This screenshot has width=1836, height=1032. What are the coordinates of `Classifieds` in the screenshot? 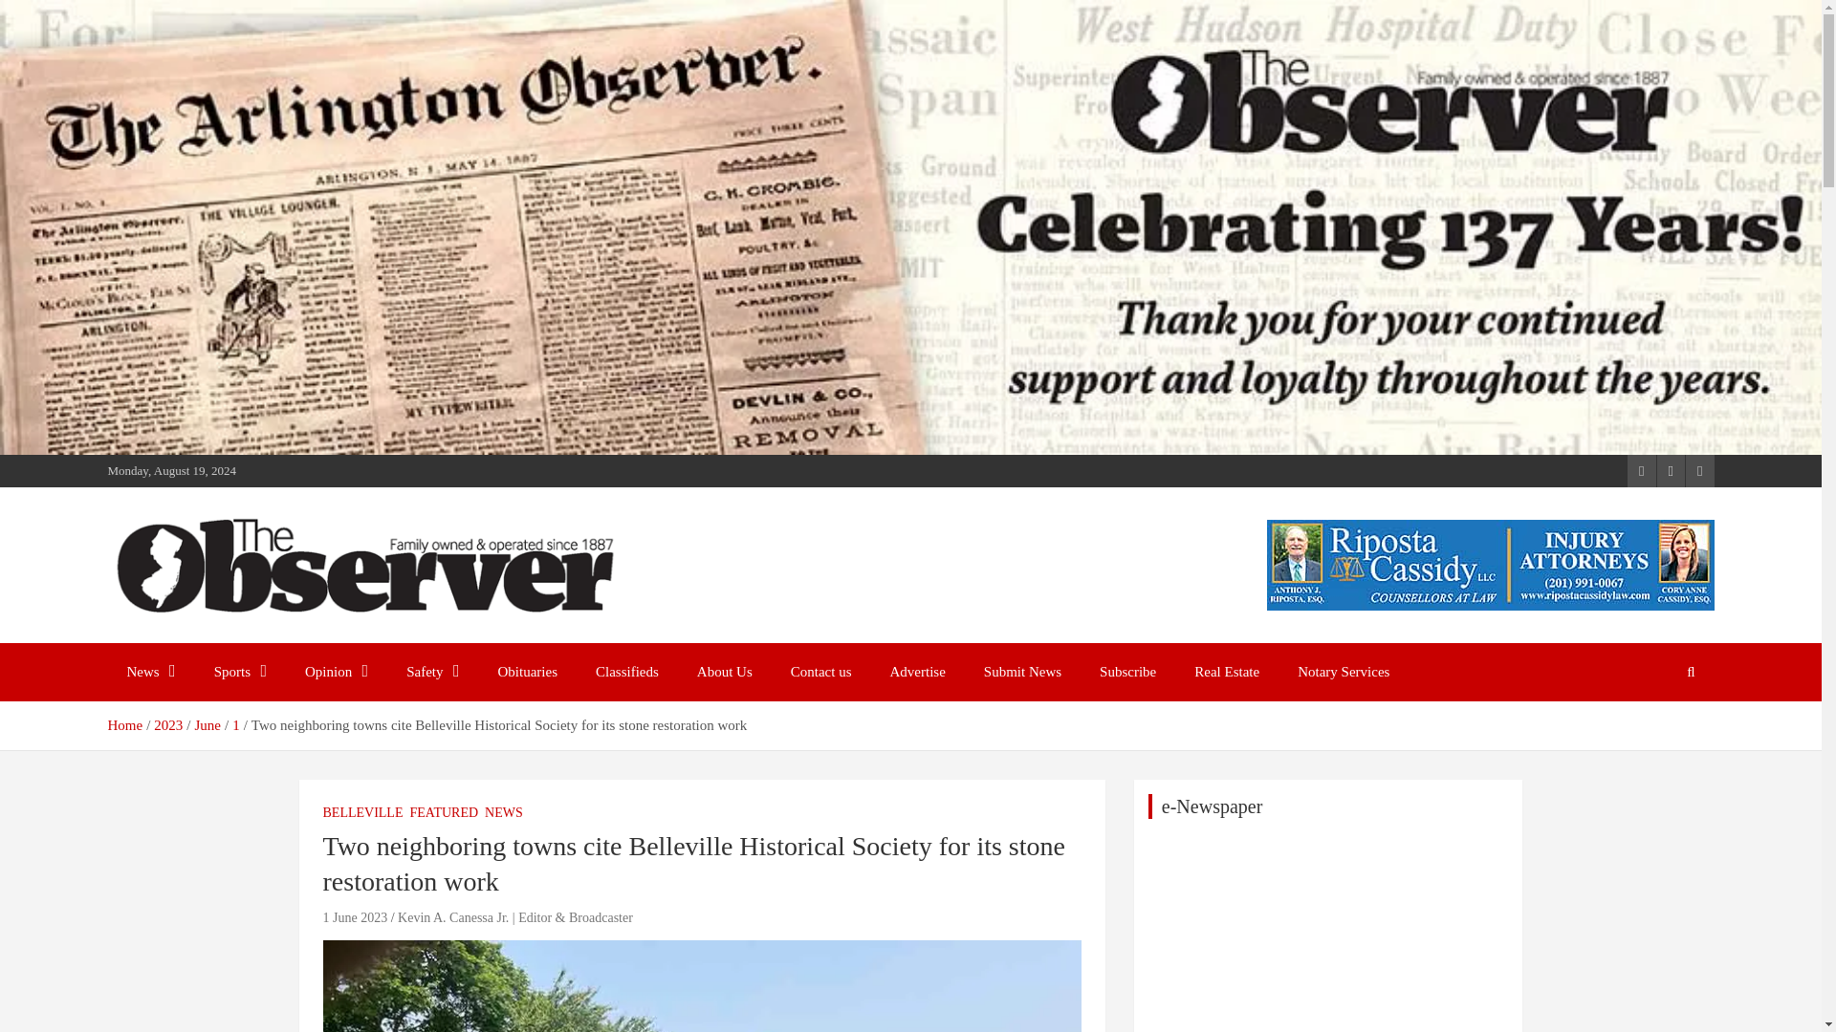 It's located at (626, 672).